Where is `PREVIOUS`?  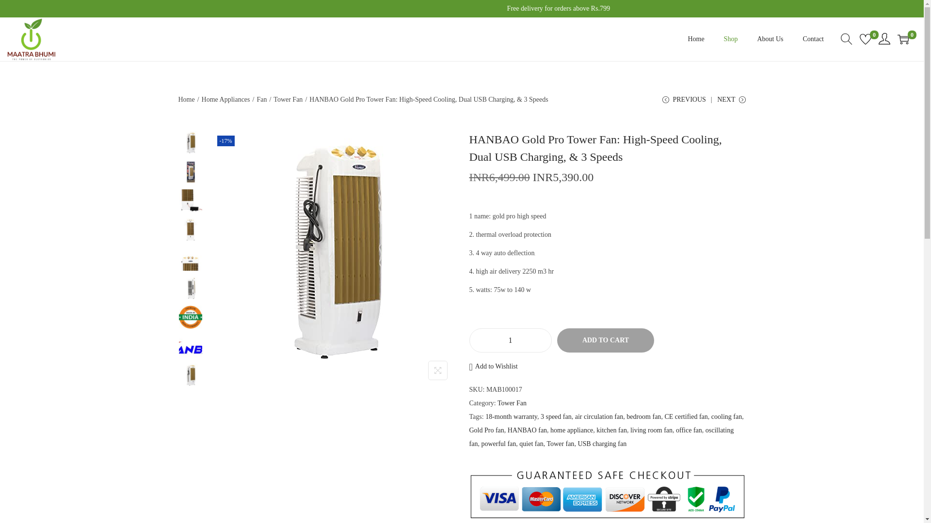 PREVIOUS is located at coordinates (684, 104).